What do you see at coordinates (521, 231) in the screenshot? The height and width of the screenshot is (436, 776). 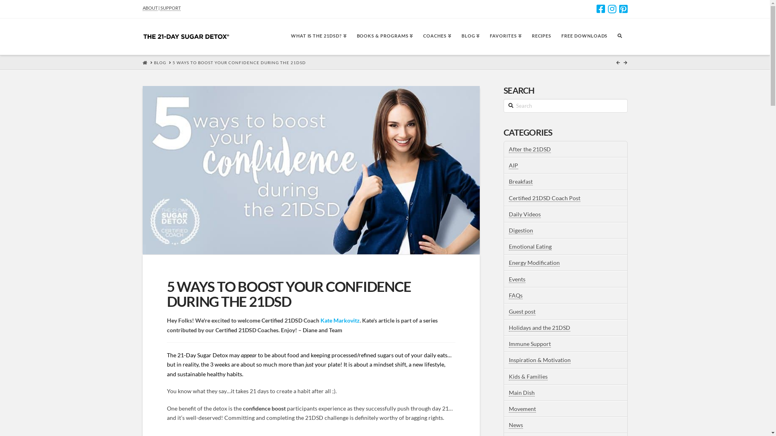 I see `Digestion` at bounding box center [521, 231].